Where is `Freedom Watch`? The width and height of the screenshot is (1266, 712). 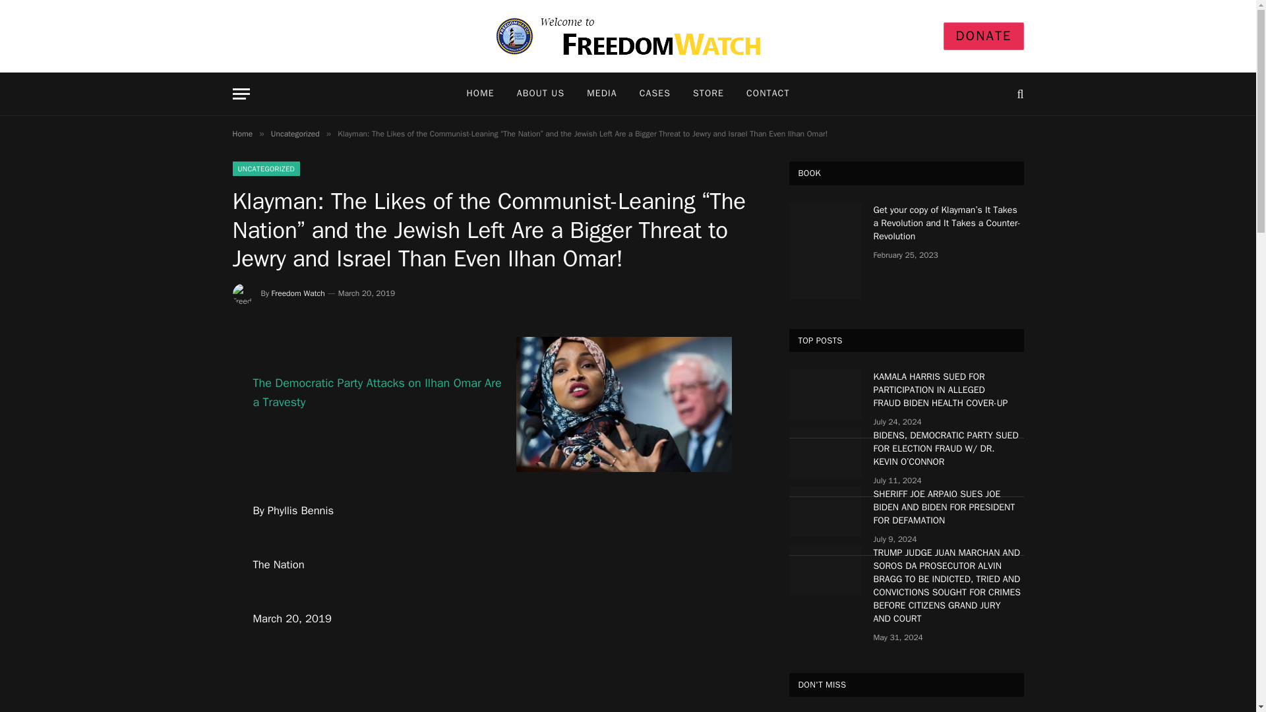 Freedom Watch is located at coordinates (298, 293).